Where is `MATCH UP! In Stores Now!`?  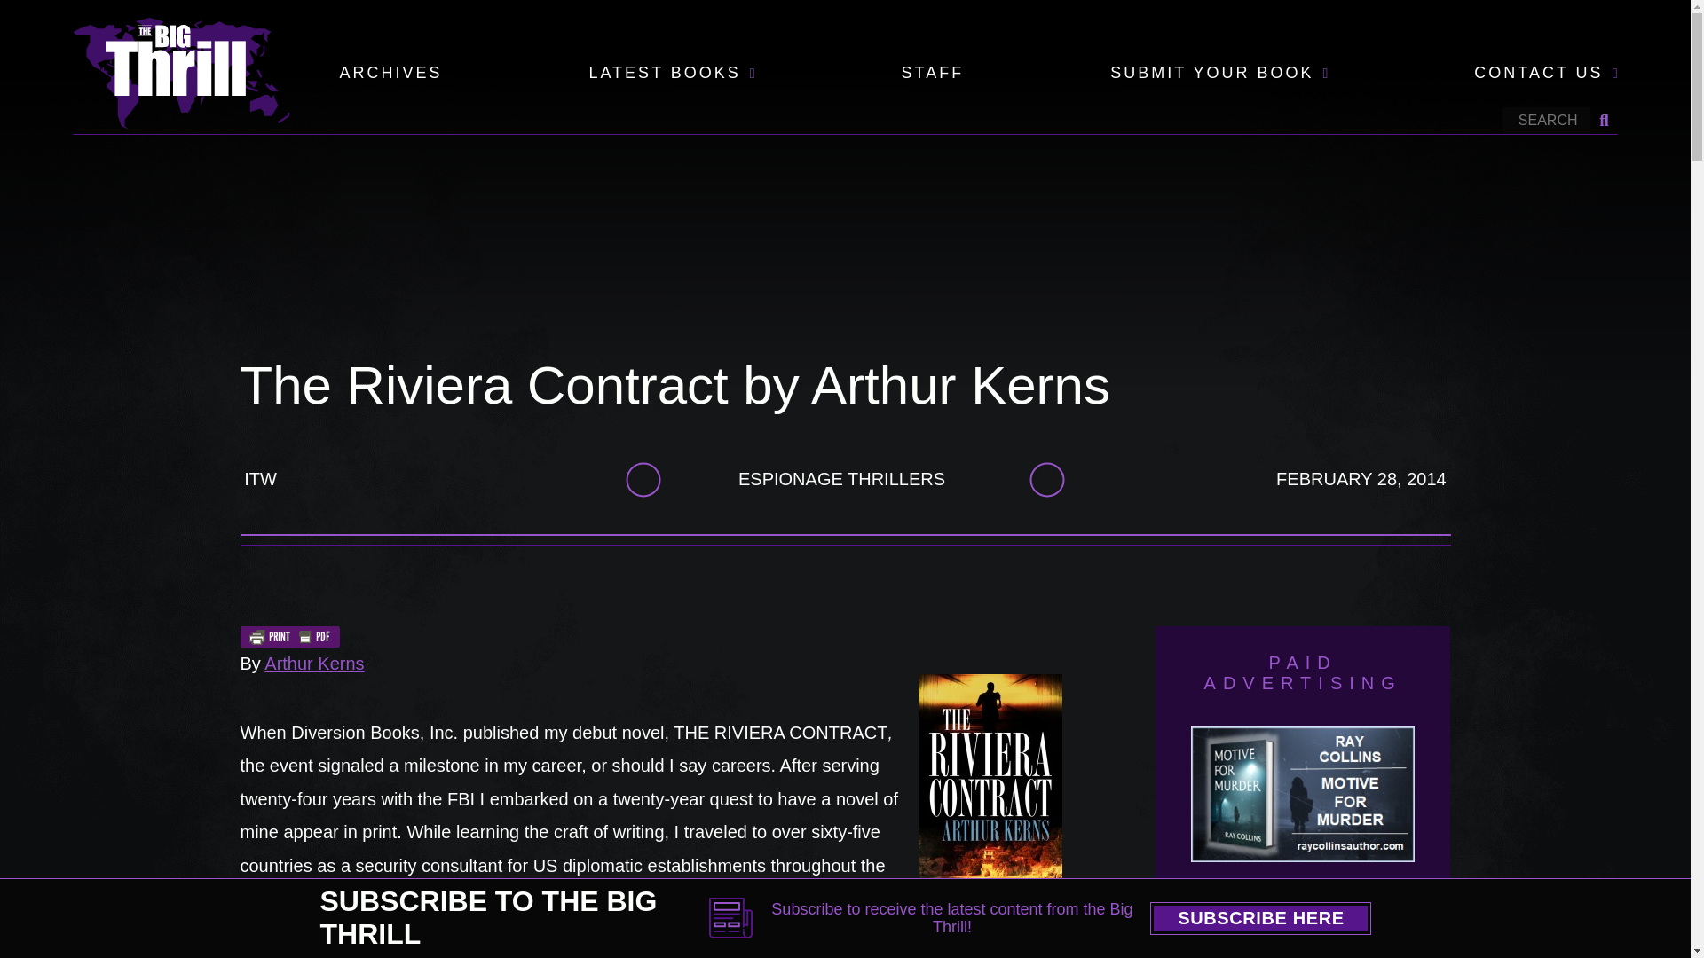 MATCH UP! In Stores Now! is located at coordinates (1241, 937).